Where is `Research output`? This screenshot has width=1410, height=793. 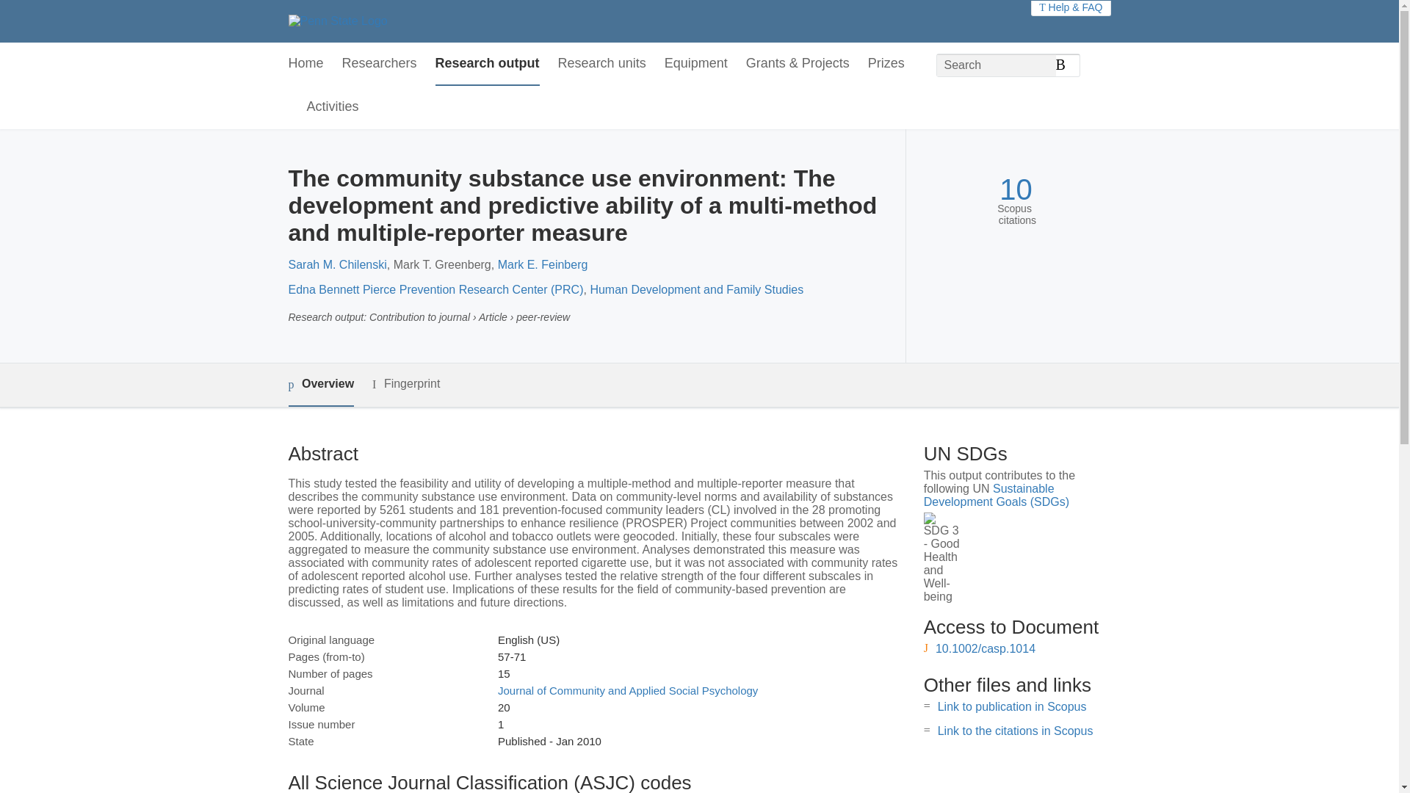 Research output is located at coordinates (488, 64).